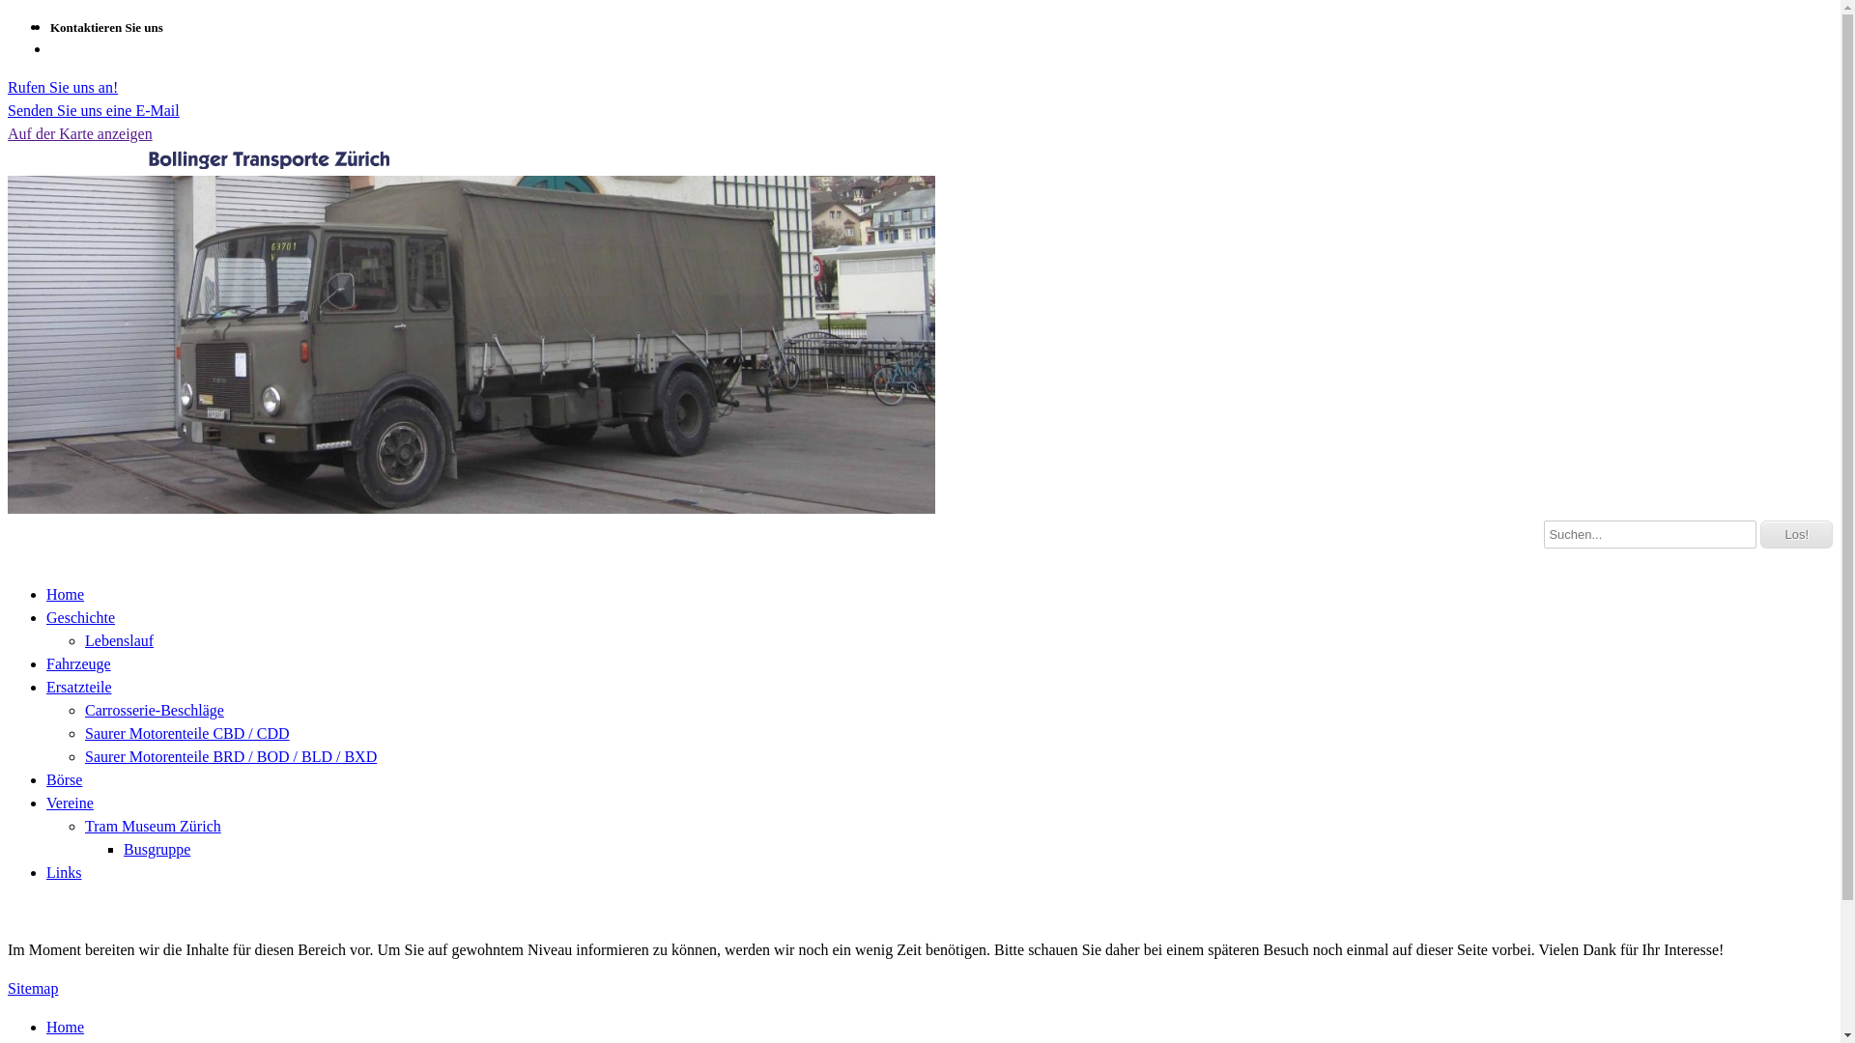  What do you see at coordinates (33, 987) in the screenshot?
I see `Sitemap` at bounding box center [33, 987].